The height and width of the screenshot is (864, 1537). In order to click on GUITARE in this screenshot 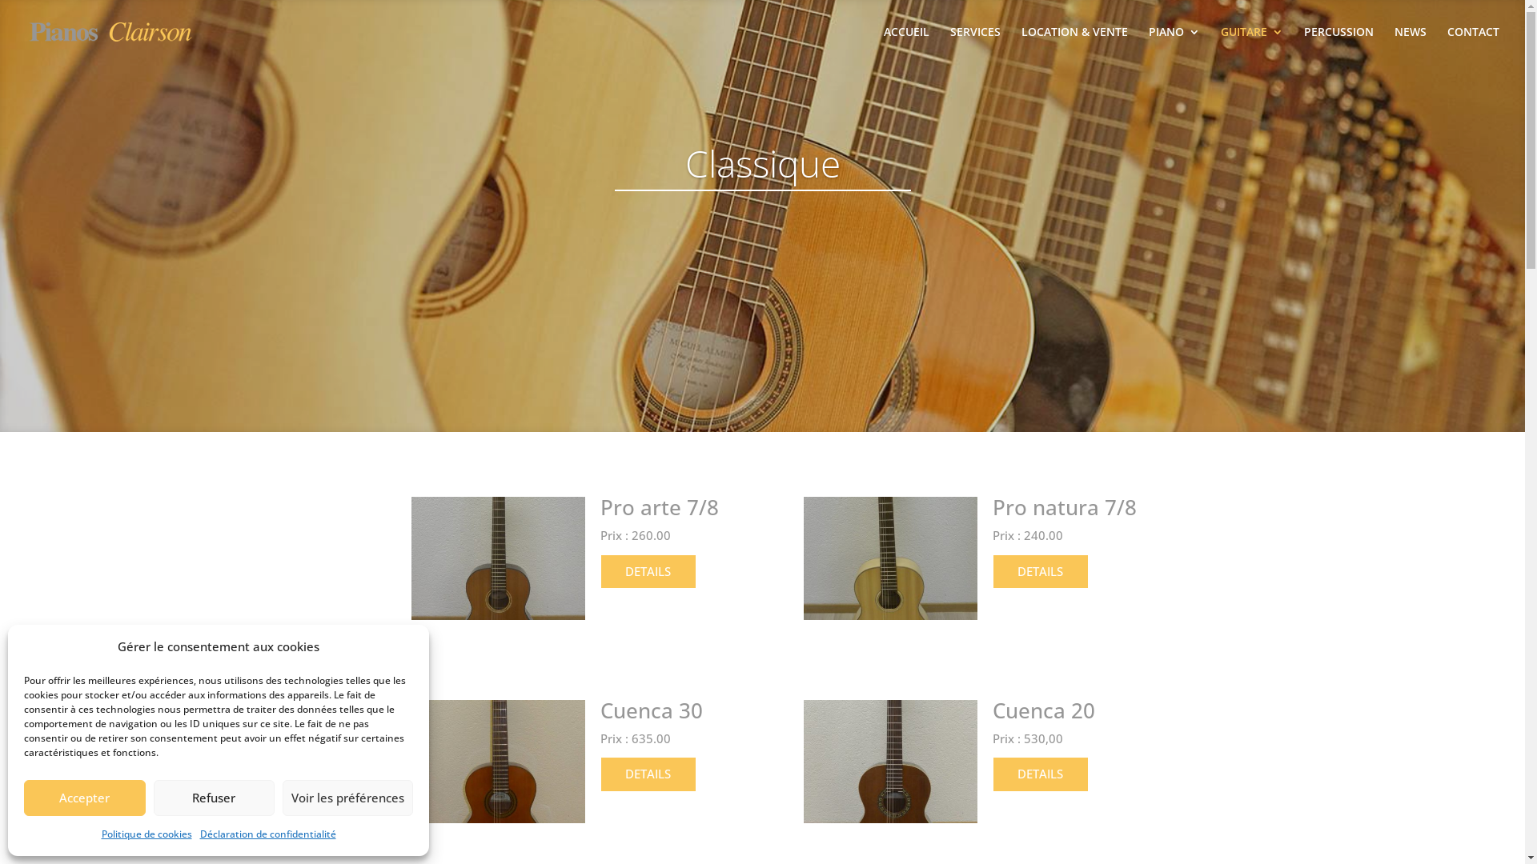, I will do `click(1252, 45)`.